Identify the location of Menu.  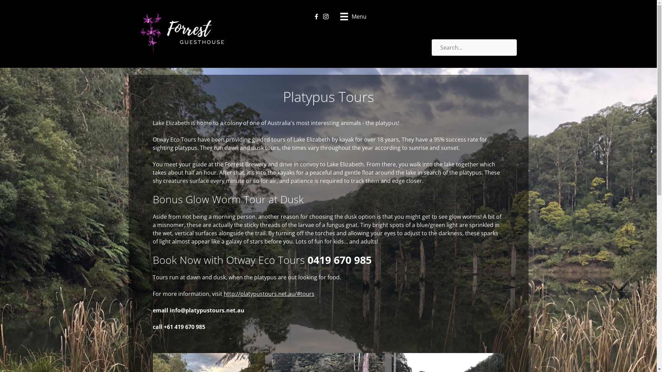
(353, 16).